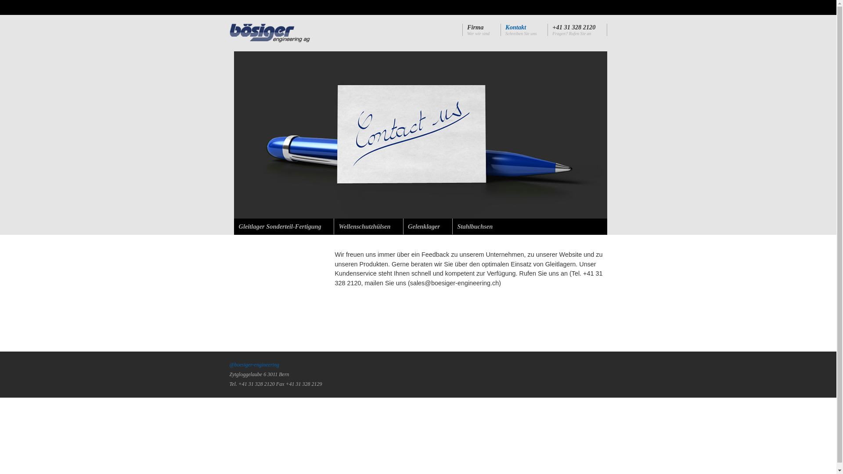 The width and height of the screenshot is (843, 474). What do you see at coordinates (254, 365) in the screenshot?
I see `@boesiger-engineering` at bounding box center [254, 365].